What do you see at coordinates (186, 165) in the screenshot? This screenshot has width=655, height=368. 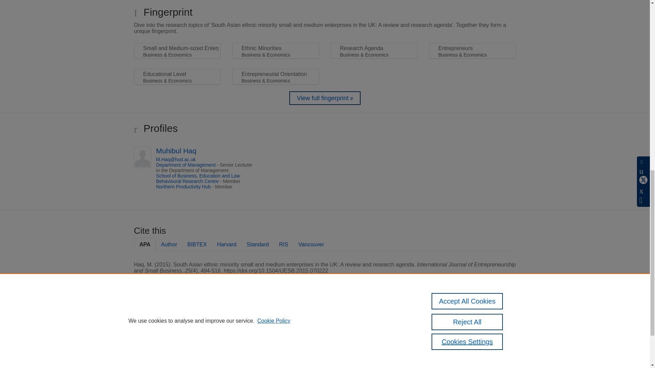 I see `Department of Management` at bounding box center [186, 165].